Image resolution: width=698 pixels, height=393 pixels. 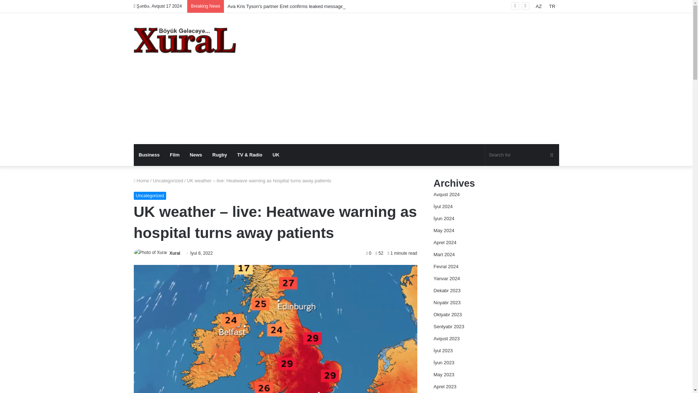 I want to click on Film, so click(x=174, y=155).